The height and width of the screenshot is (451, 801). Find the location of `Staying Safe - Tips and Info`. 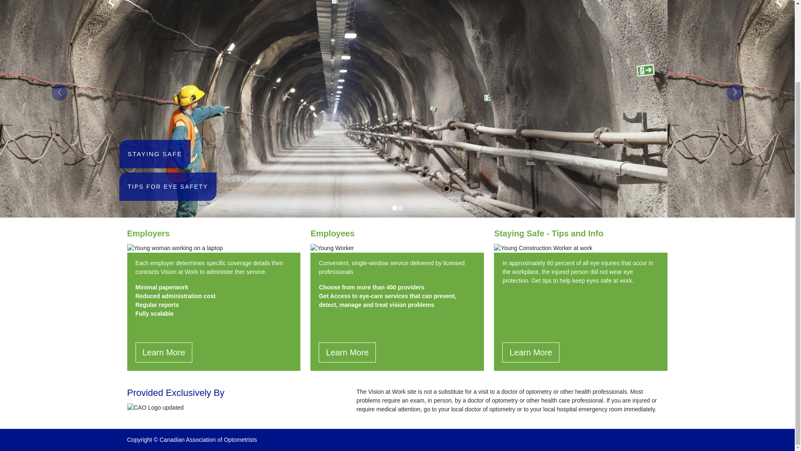

Staying Safe - Tips and Info is located at coordinates (548, 233).